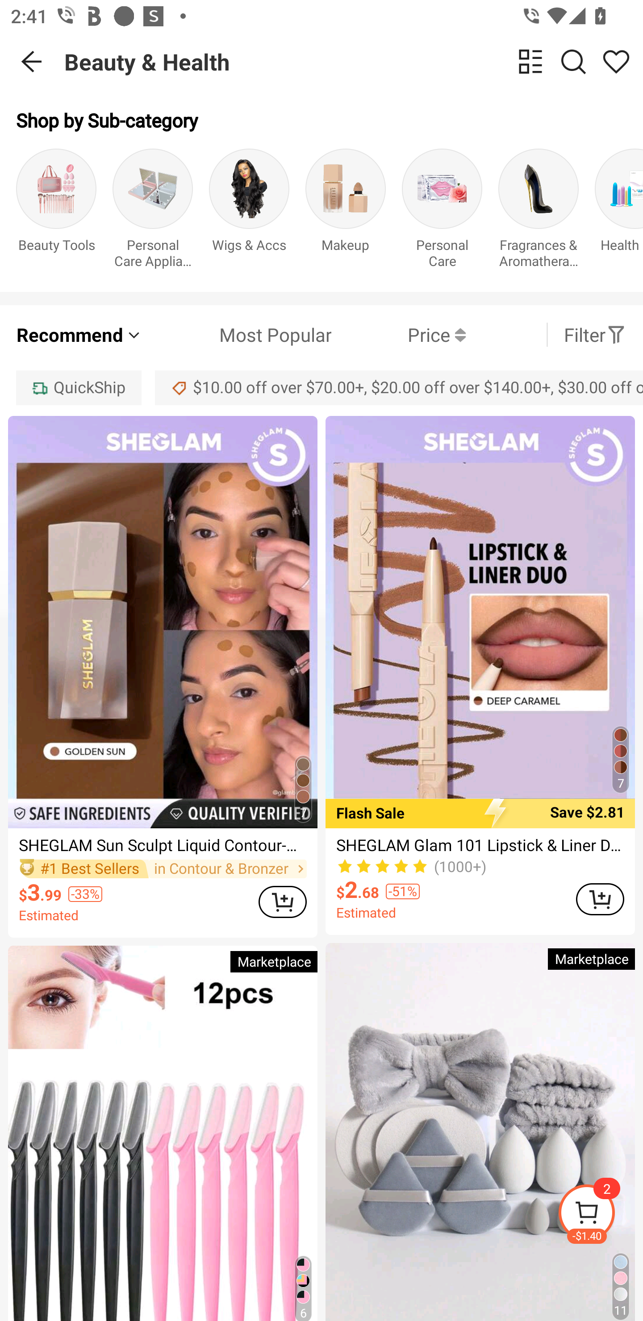 The height and width of the screenshot is (1321, 643). I want to click on Fragrances & Aromatherapy, so click(539, 212).